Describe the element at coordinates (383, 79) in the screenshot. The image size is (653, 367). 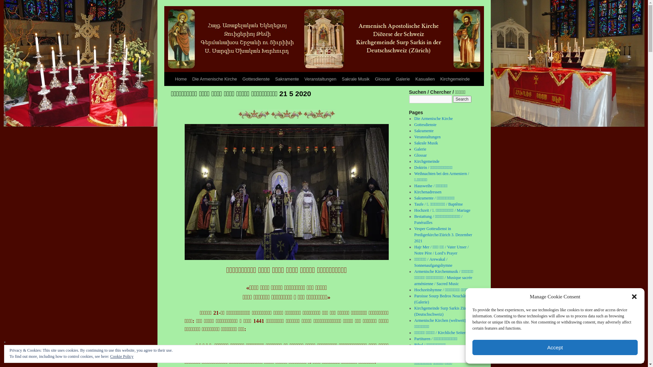
I see `Glossar` at that location.